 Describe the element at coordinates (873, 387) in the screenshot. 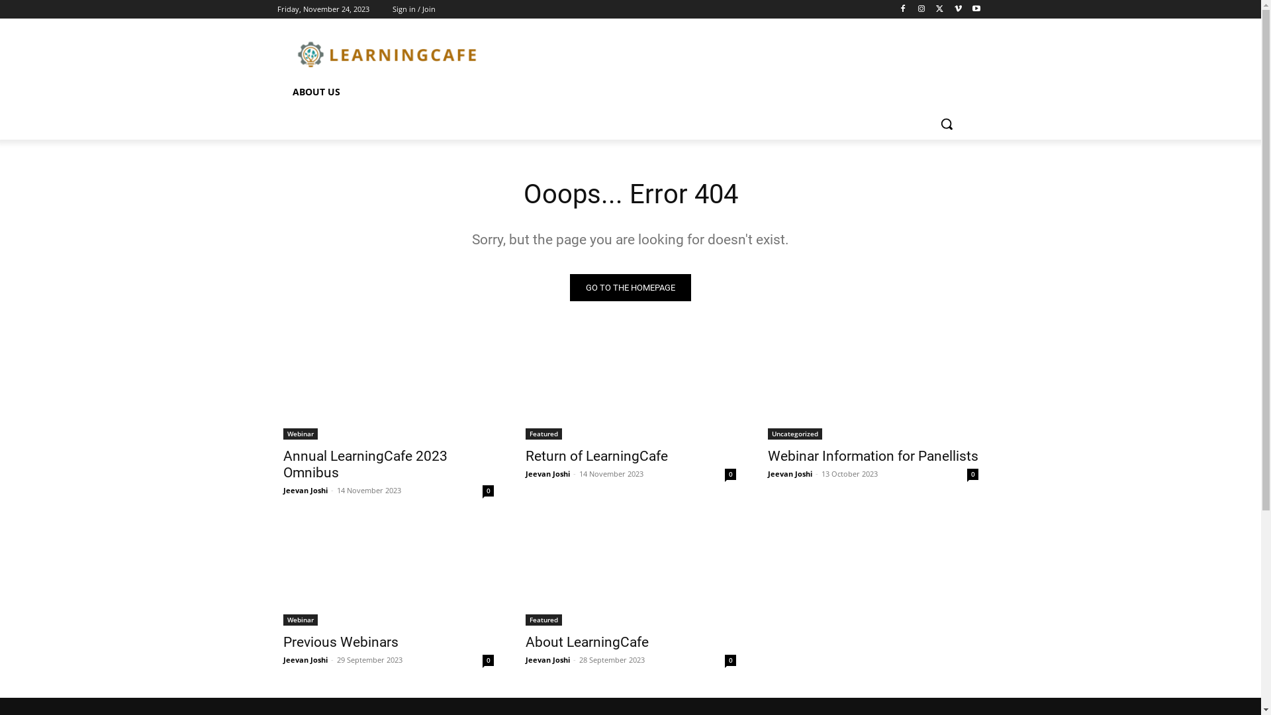

I see `Webinar Information for Panellists` at that location.